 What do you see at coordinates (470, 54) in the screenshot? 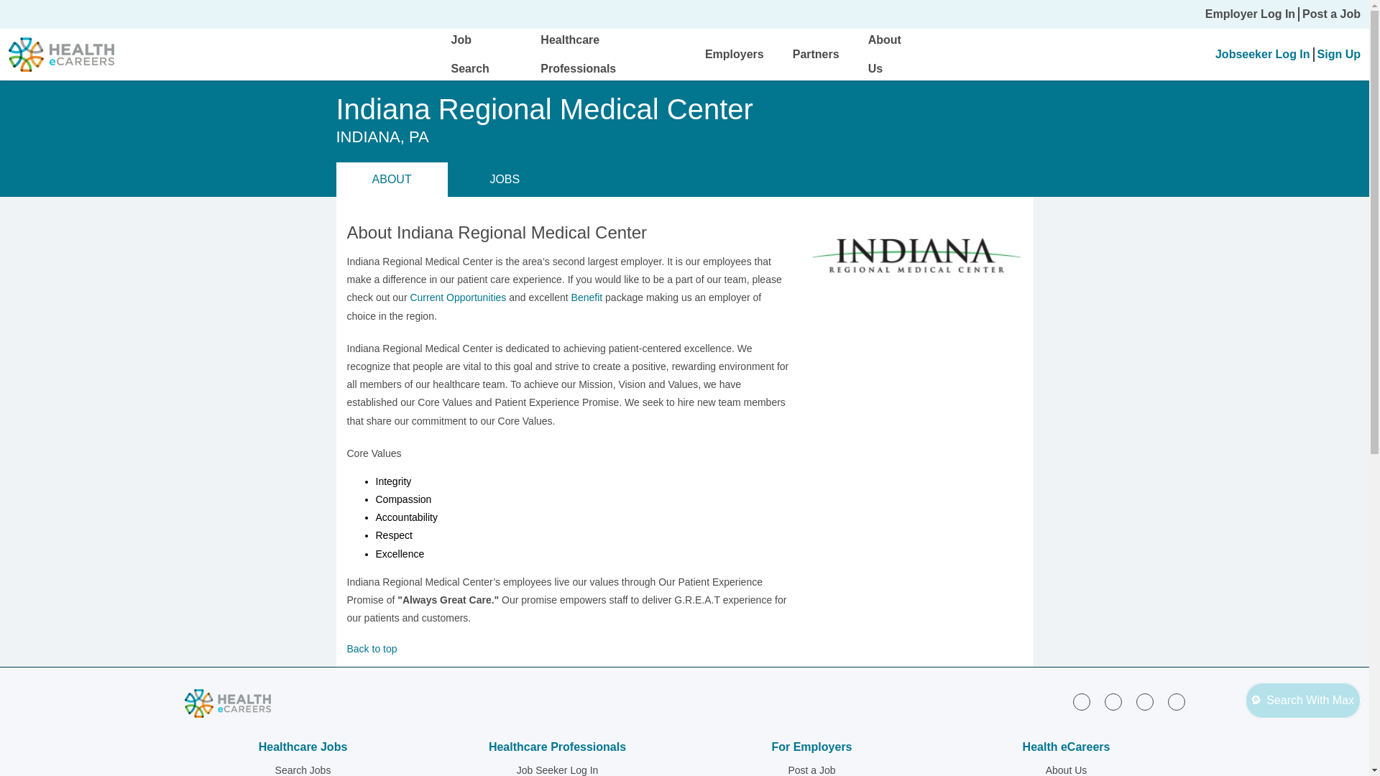
I see `Job Search` at bounding box center [470, 54].